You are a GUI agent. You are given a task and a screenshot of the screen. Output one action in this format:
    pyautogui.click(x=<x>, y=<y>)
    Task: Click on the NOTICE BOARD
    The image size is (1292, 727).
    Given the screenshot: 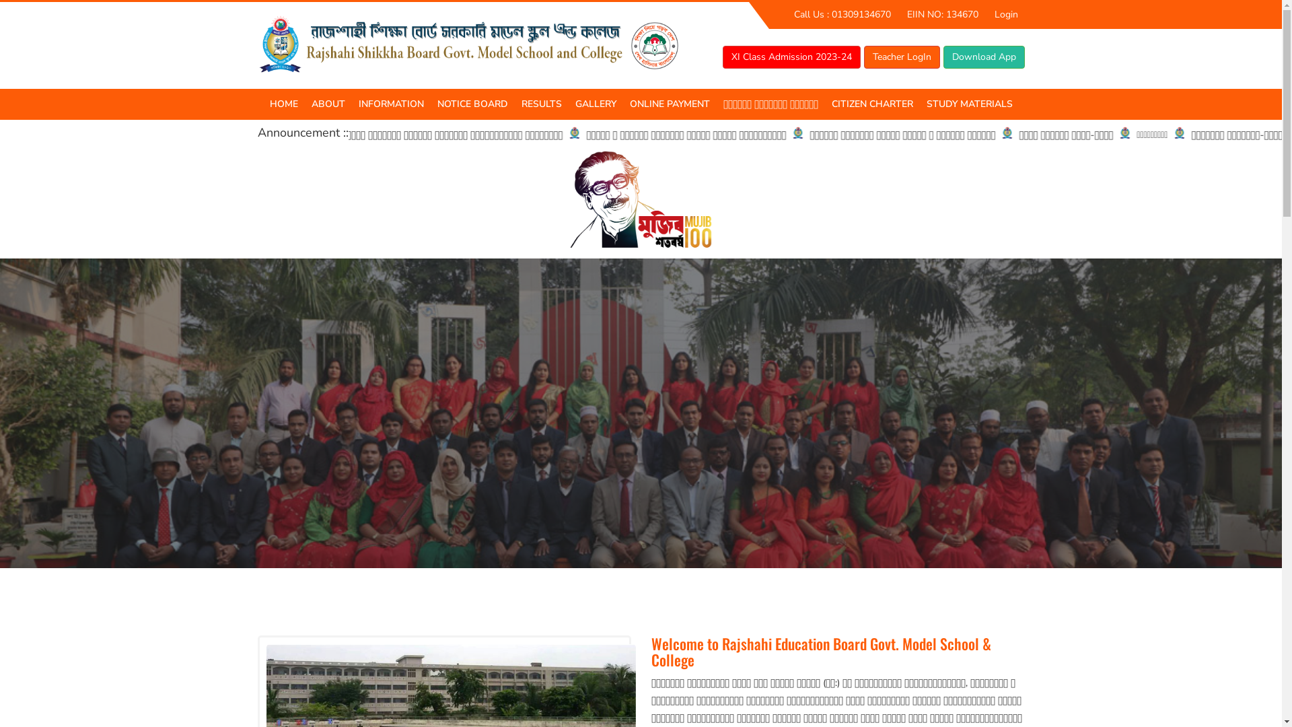 What is the action you would take?
    pyautogui.click(x=472, y=104)
    